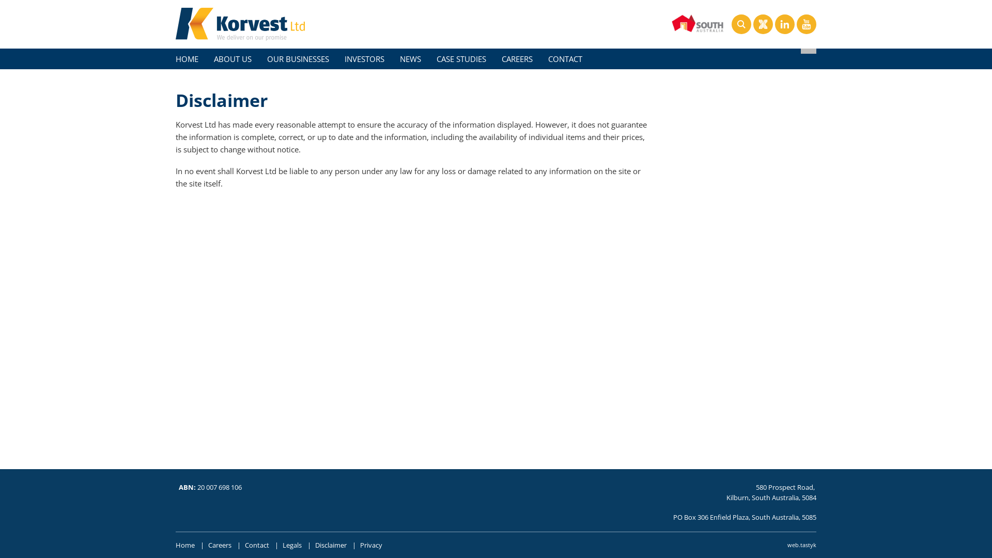 The width and height of the screenshot is (992, 558). Describe the element at coordinates (802, 545) in the screenshot. I see `web.tastyk` at that location.